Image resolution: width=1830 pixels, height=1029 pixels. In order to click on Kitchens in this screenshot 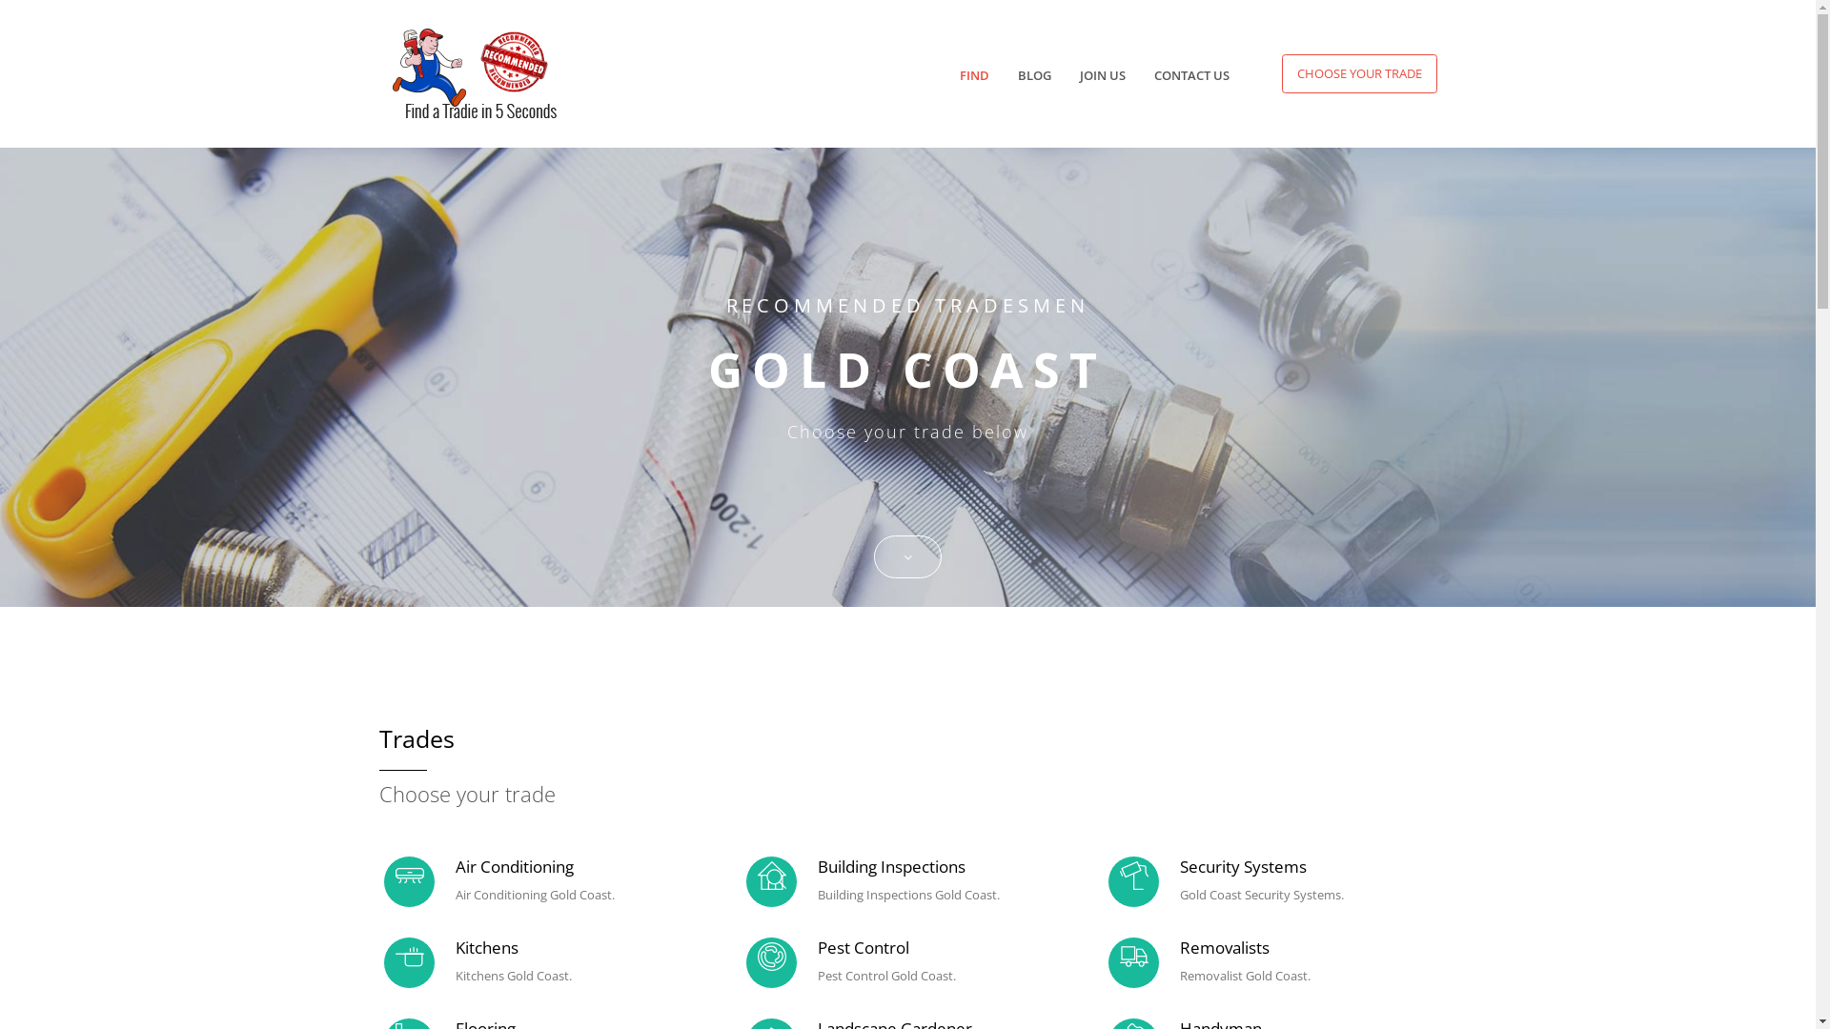, I will do `click(487, 947)`.